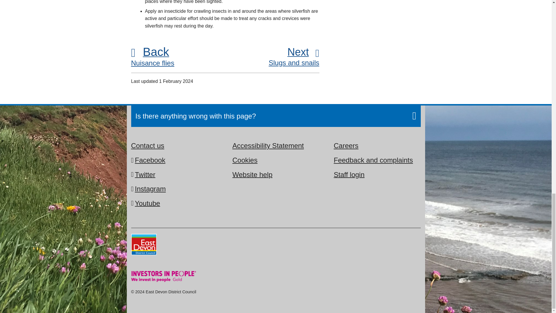 Image resolution: width=556 pixels, height=313 pixels. What do you see at coordinates (373, 160) in the screenshot?
I see `Twitter` at bounding box center [373, 160].